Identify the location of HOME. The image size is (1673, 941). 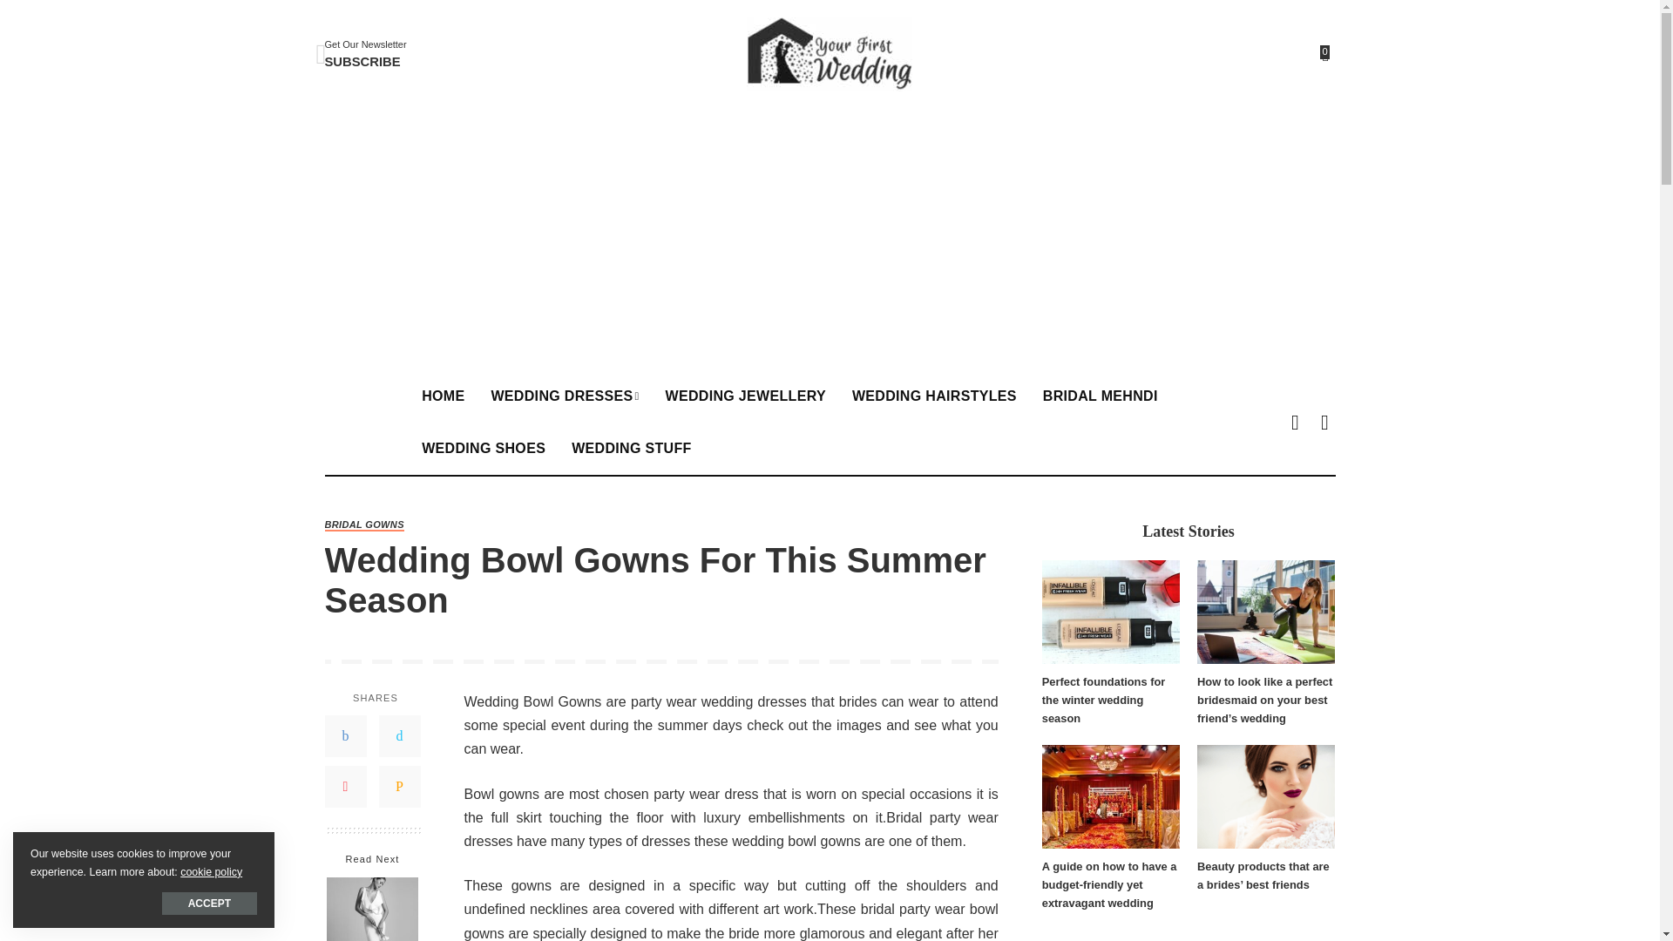
(443, 396).